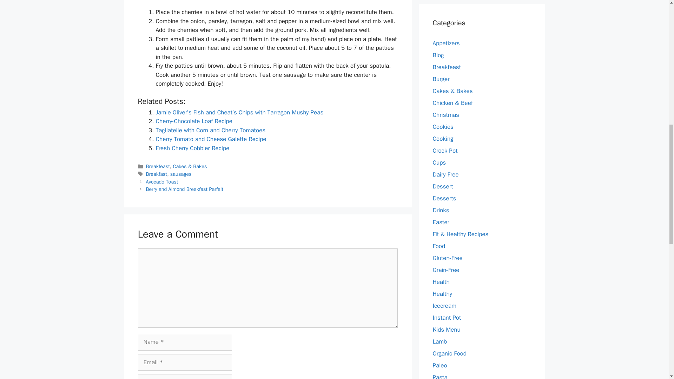 This screenshot has width=674, height=379. I want to click on Avocado Toast, so click(162, 182).